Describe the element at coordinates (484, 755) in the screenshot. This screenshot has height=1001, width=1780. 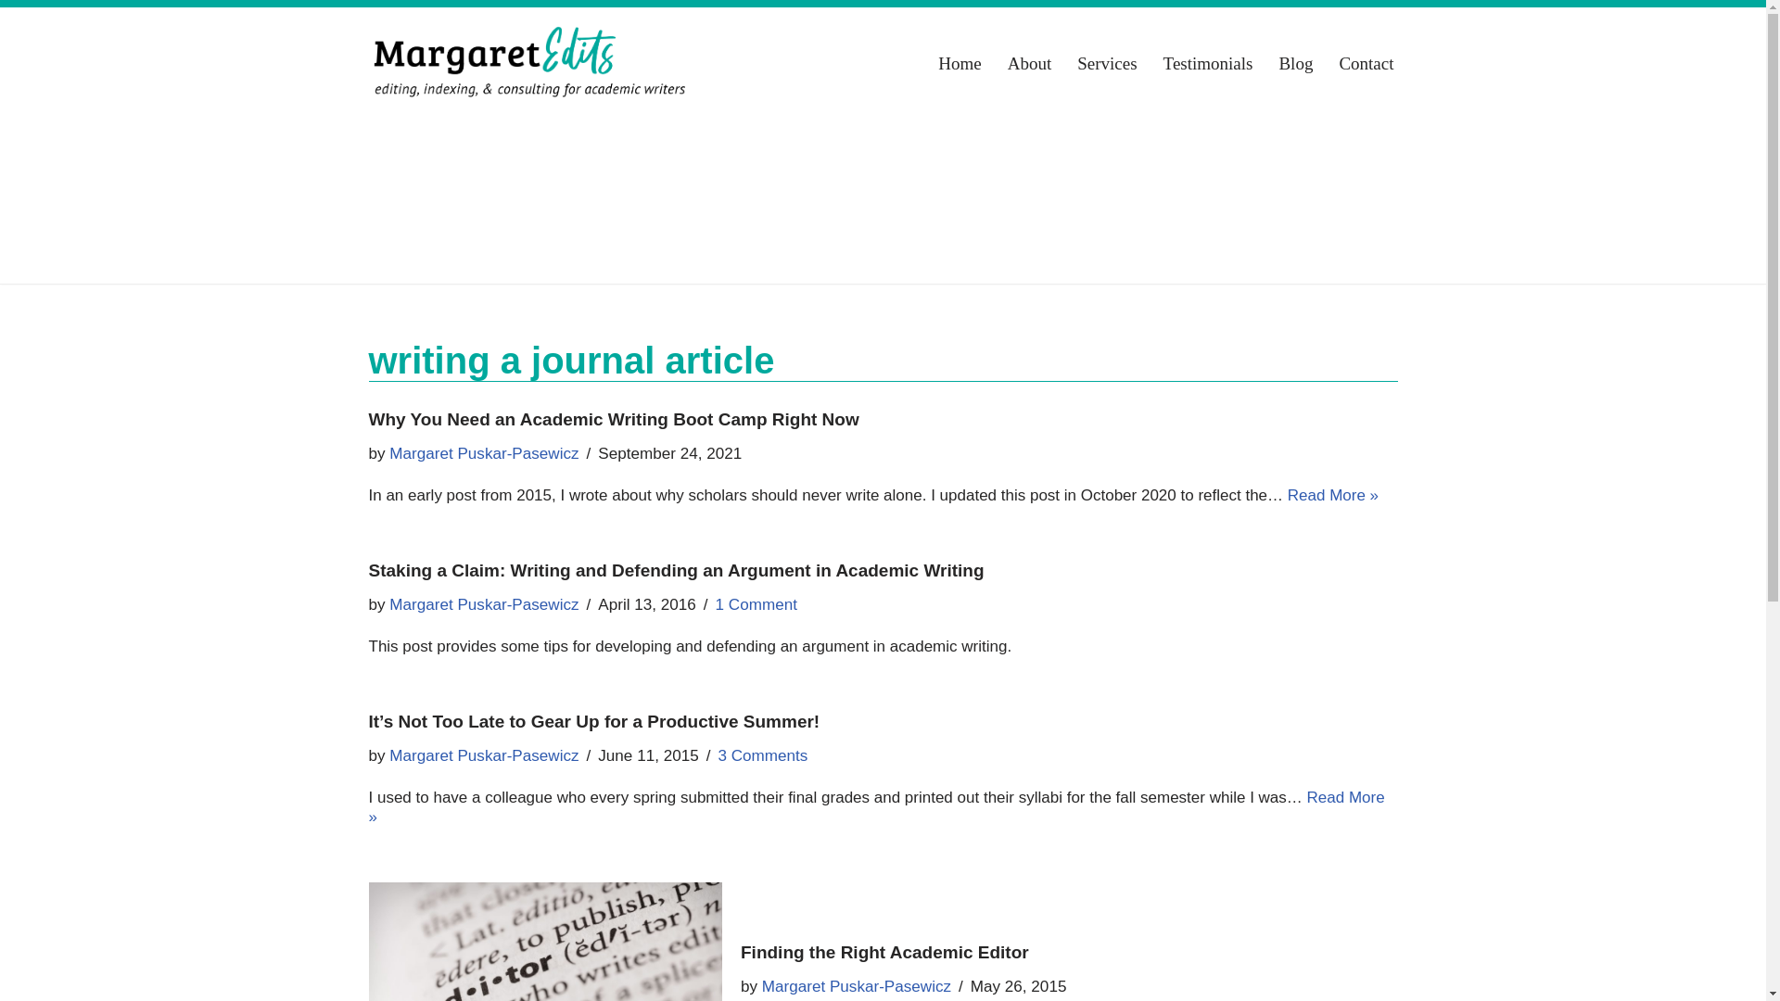
I see `Posts by Margaret Puskar-Pasewicz` at that location.